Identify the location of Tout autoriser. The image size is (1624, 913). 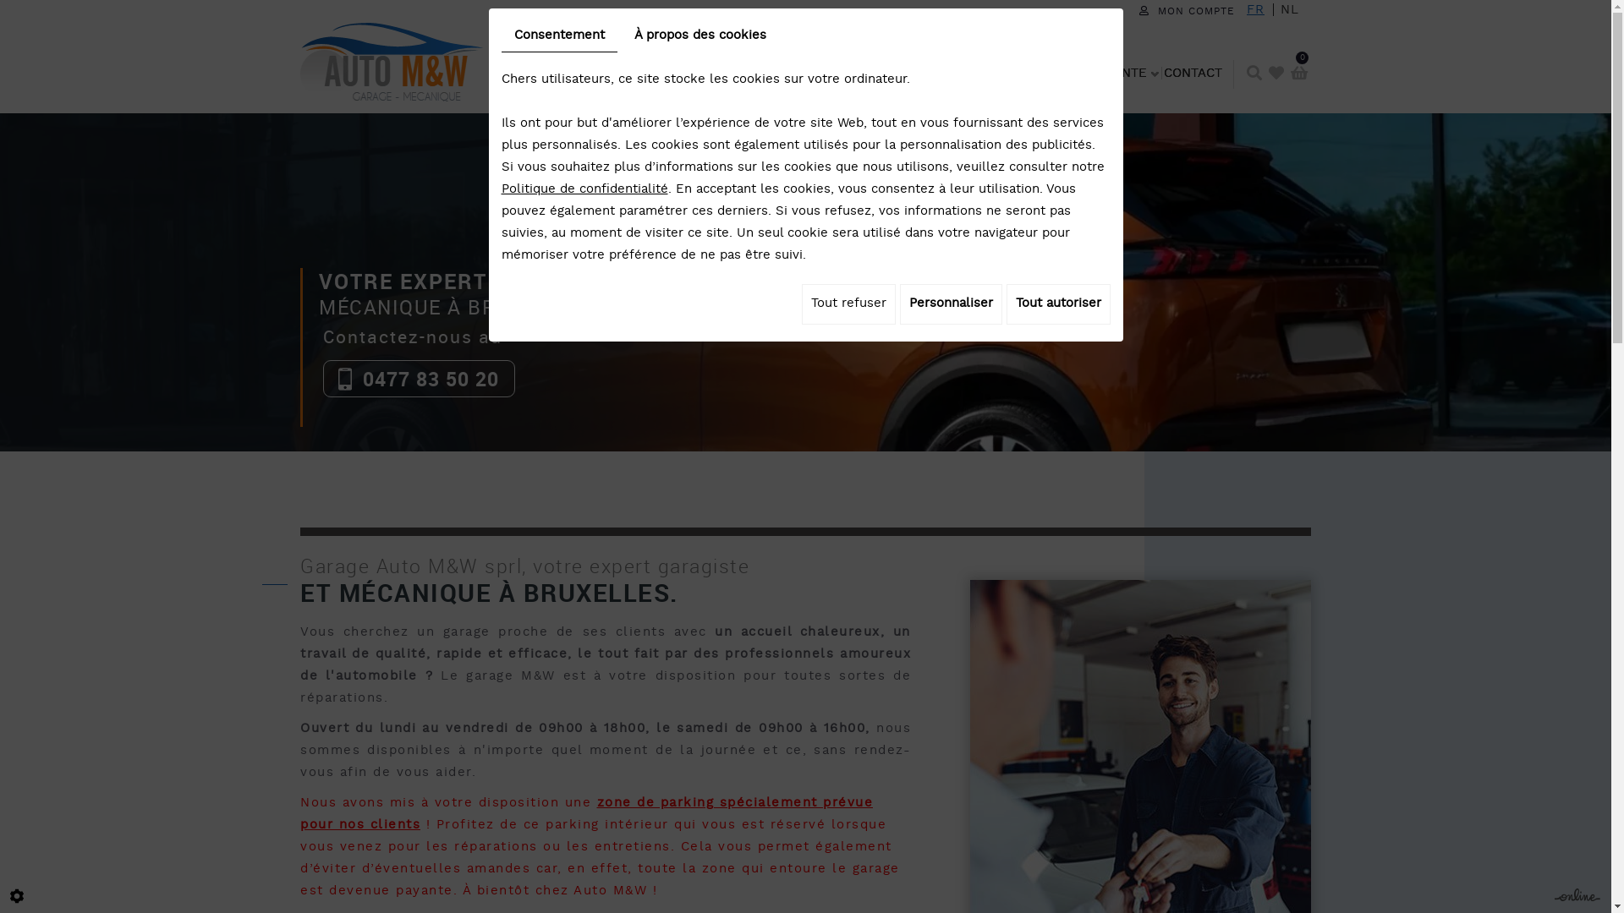
(1059, 304).